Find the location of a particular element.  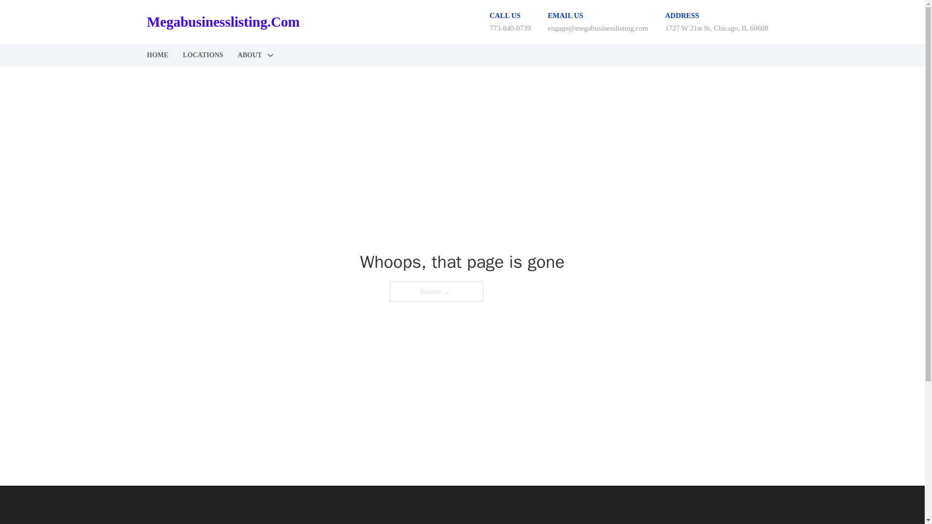

HOME is located at coordinates (157, 55).